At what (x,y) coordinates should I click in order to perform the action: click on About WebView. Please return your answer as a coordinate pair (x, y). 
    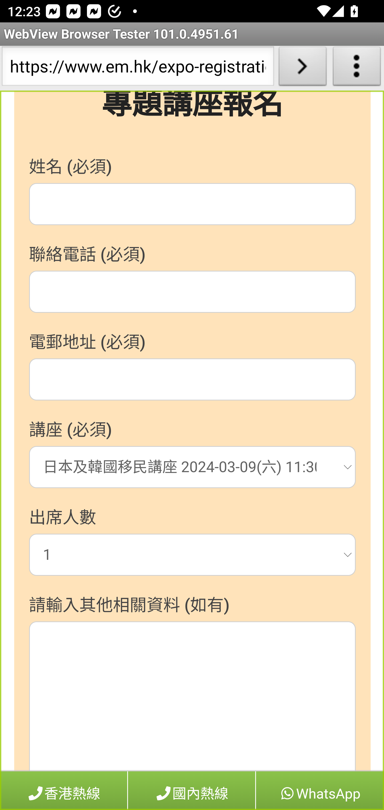
    Looking at the image, I should click on (357, 68).